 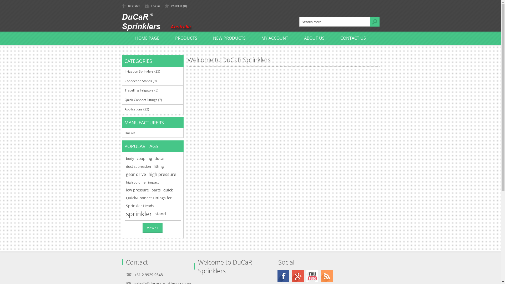 I want to click on Search, so click(x=375, y=22).